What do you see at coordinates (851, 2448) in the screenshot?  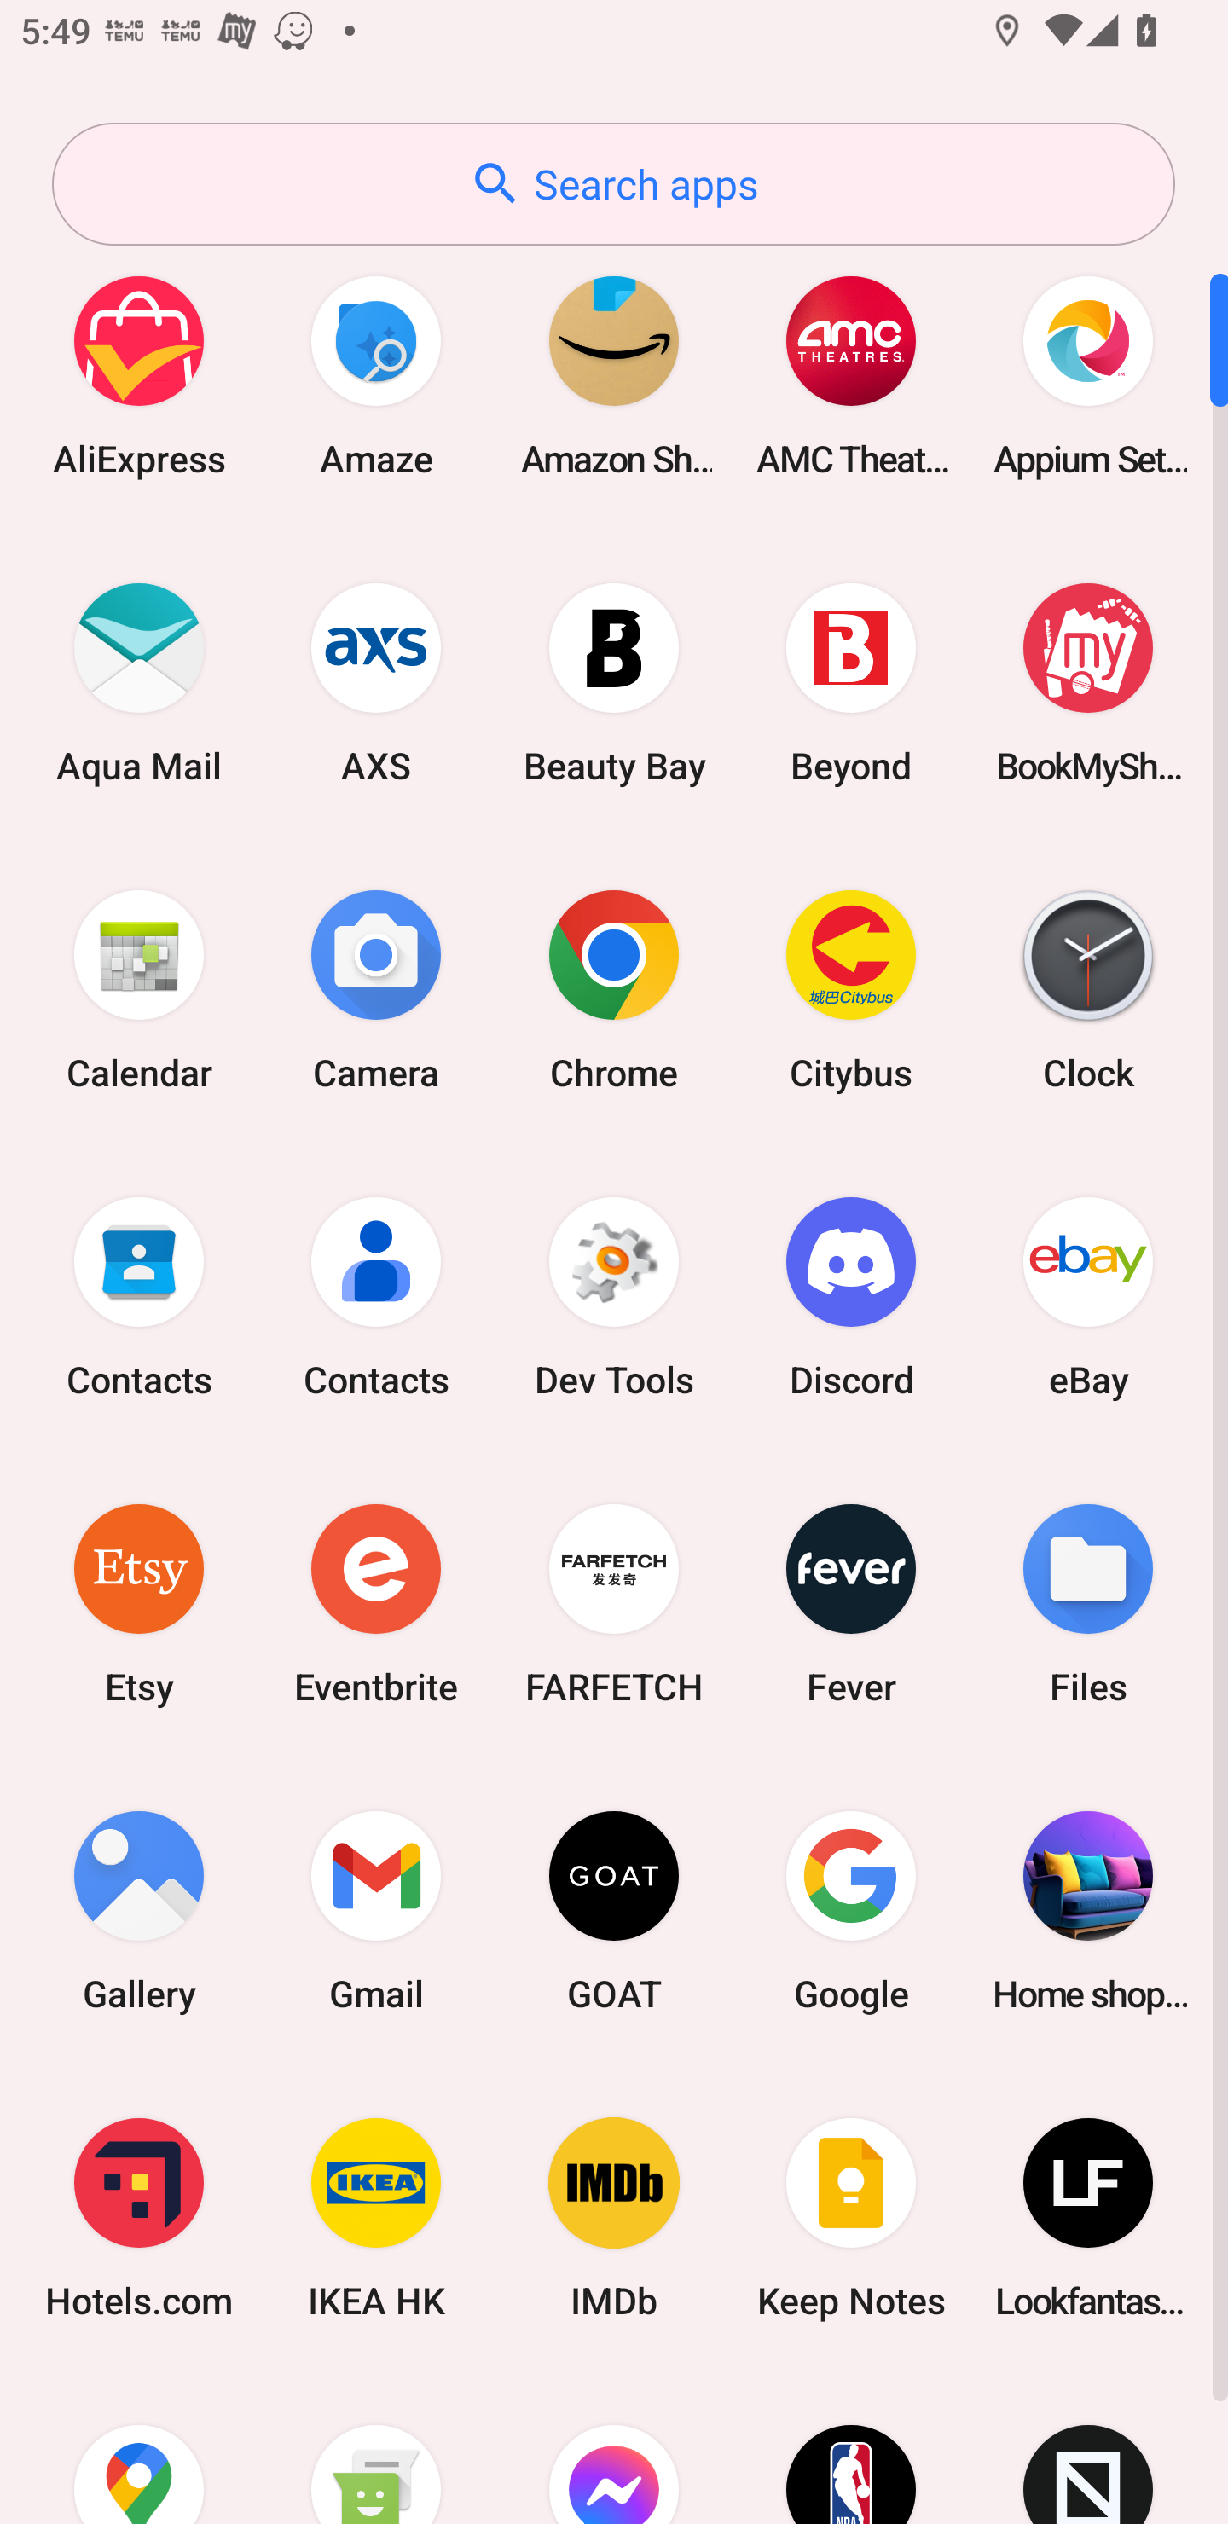 I see `NBA` at bounding box center [851, 2448].